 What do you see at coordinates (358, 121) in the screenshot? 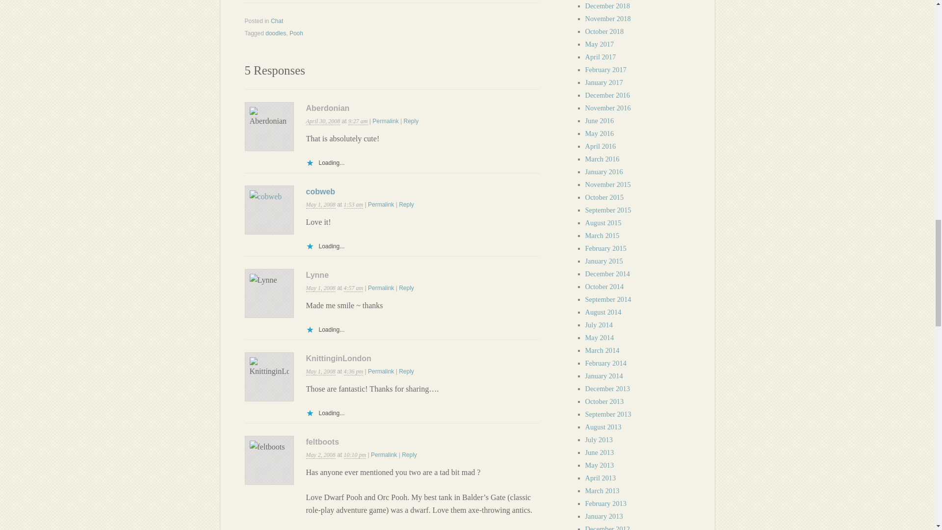
I see `Wednesday, April 30th, 2008, 9:27 am` at bounding box center [358, 121].